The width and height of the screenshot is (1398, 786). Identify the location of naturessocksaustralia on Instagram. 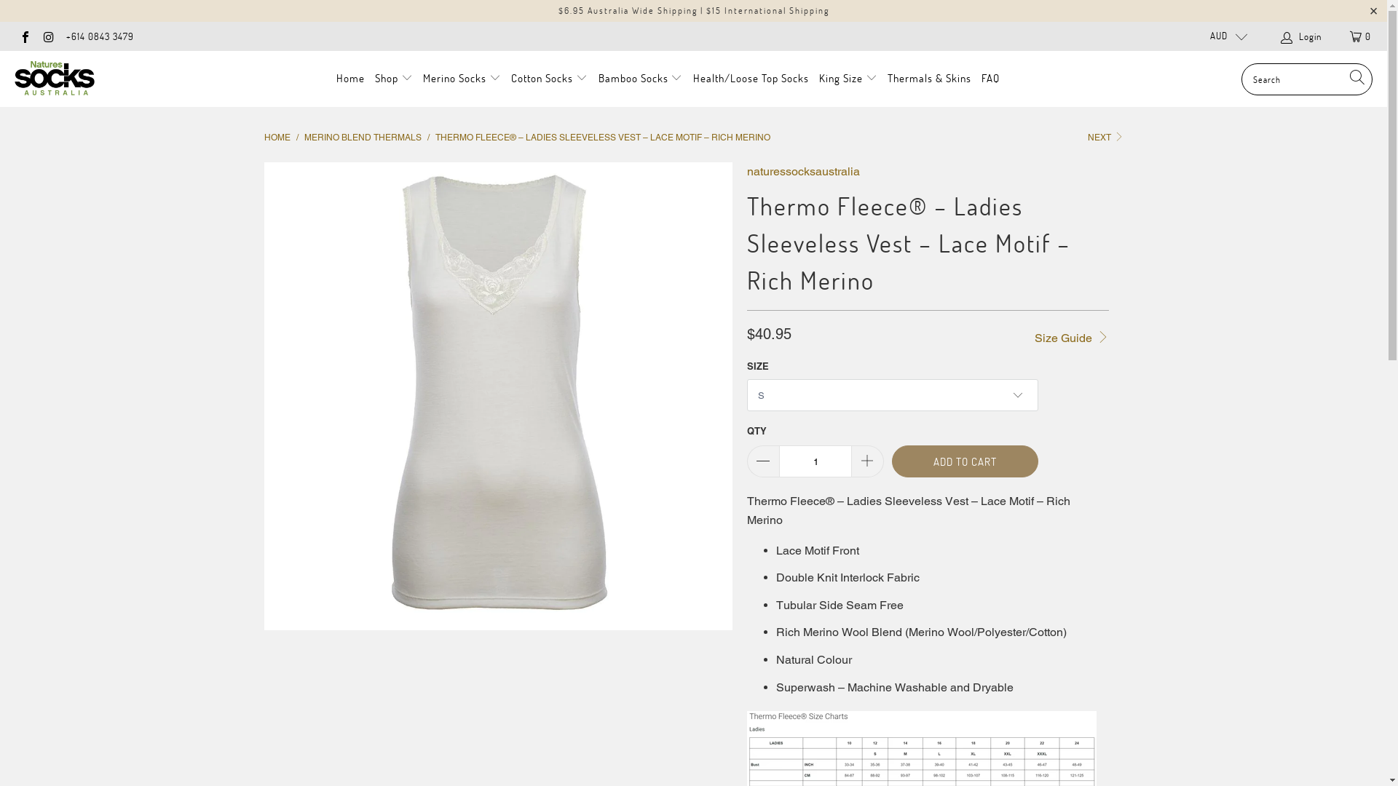
(48, 36).